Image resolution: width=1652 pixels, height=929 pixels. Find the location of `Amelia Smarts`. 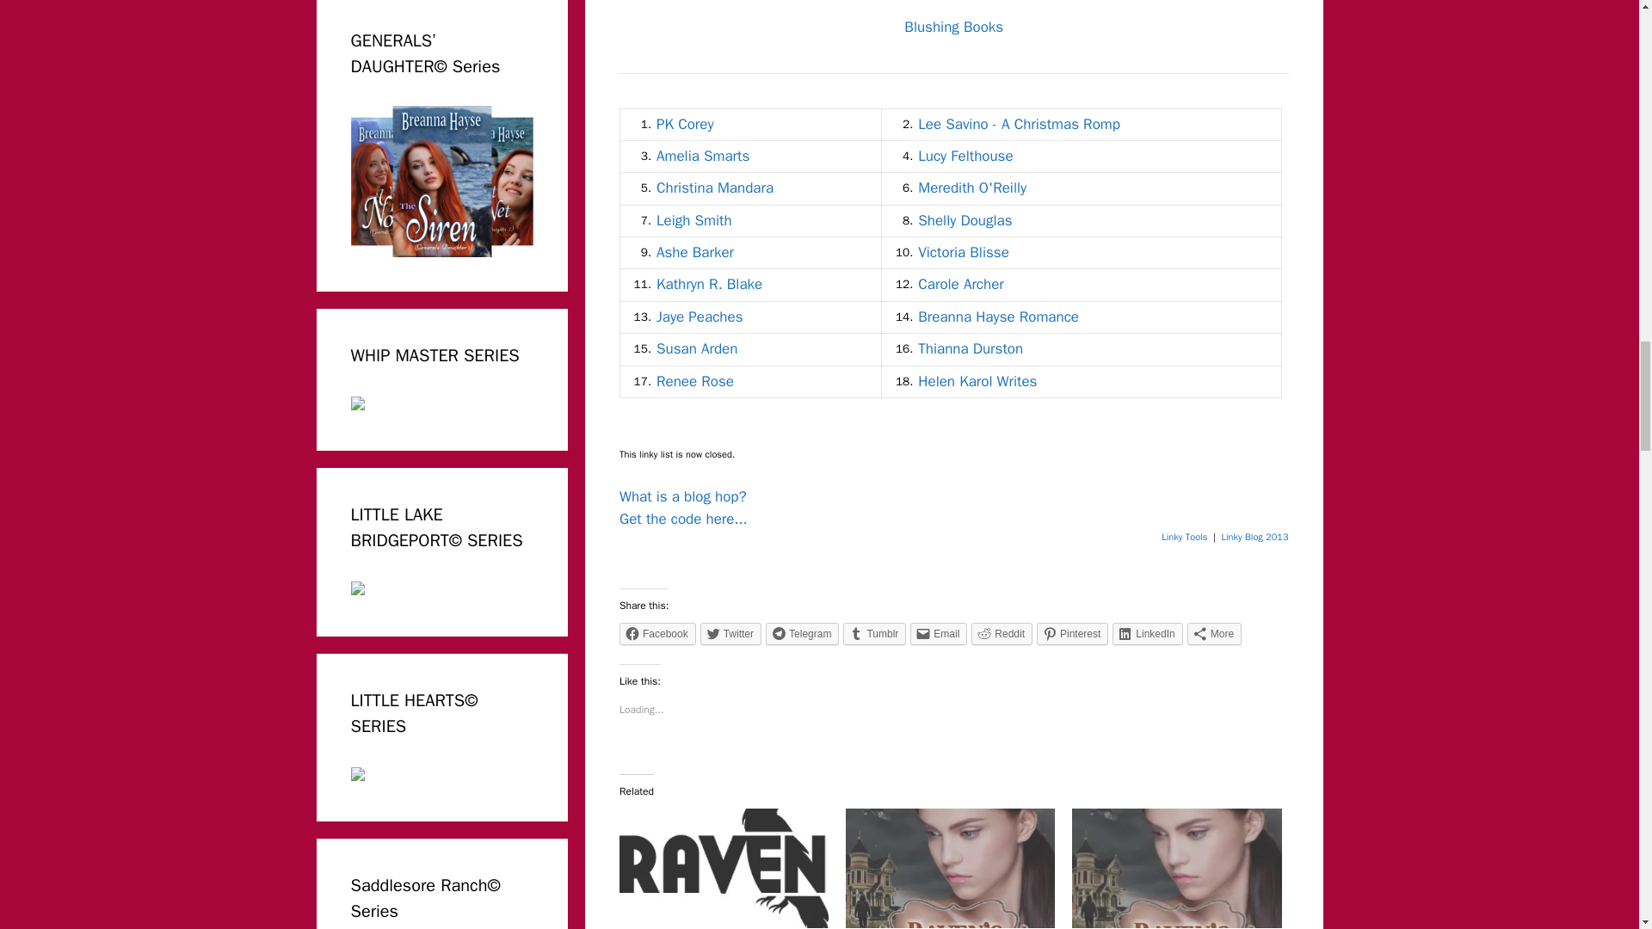

Amelia Smarts is located at coordinates (702, 156).